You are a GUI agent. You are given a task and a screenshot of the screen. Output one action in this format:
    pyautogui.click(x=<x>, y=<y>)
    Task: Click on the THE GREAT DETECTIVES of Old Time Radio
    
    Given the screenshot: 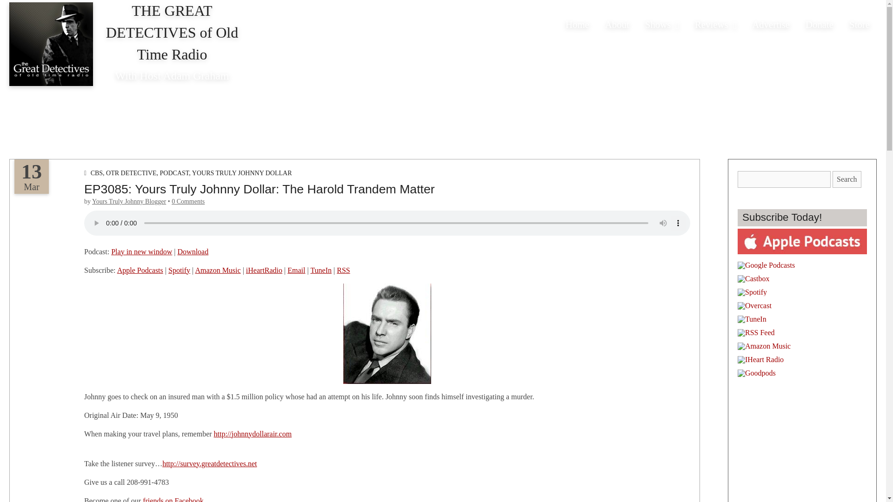 What is the action you would take?
    pyautogui.click(x=172, y=33)
    